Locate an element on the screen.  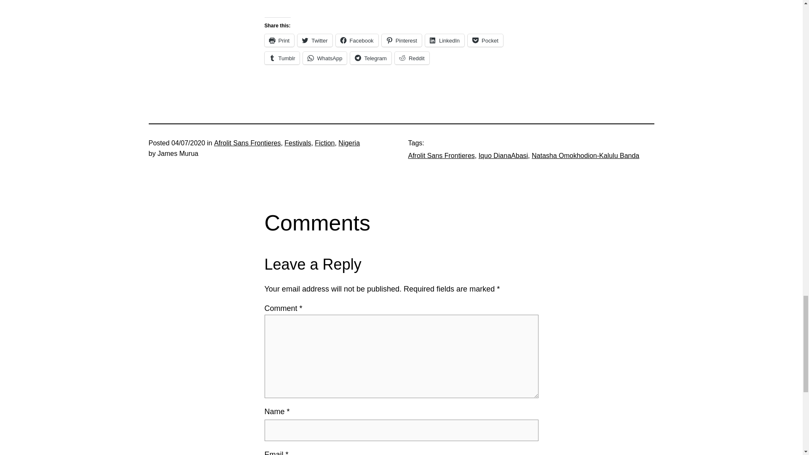
LinkedIn is located at coordinates (445, 40).